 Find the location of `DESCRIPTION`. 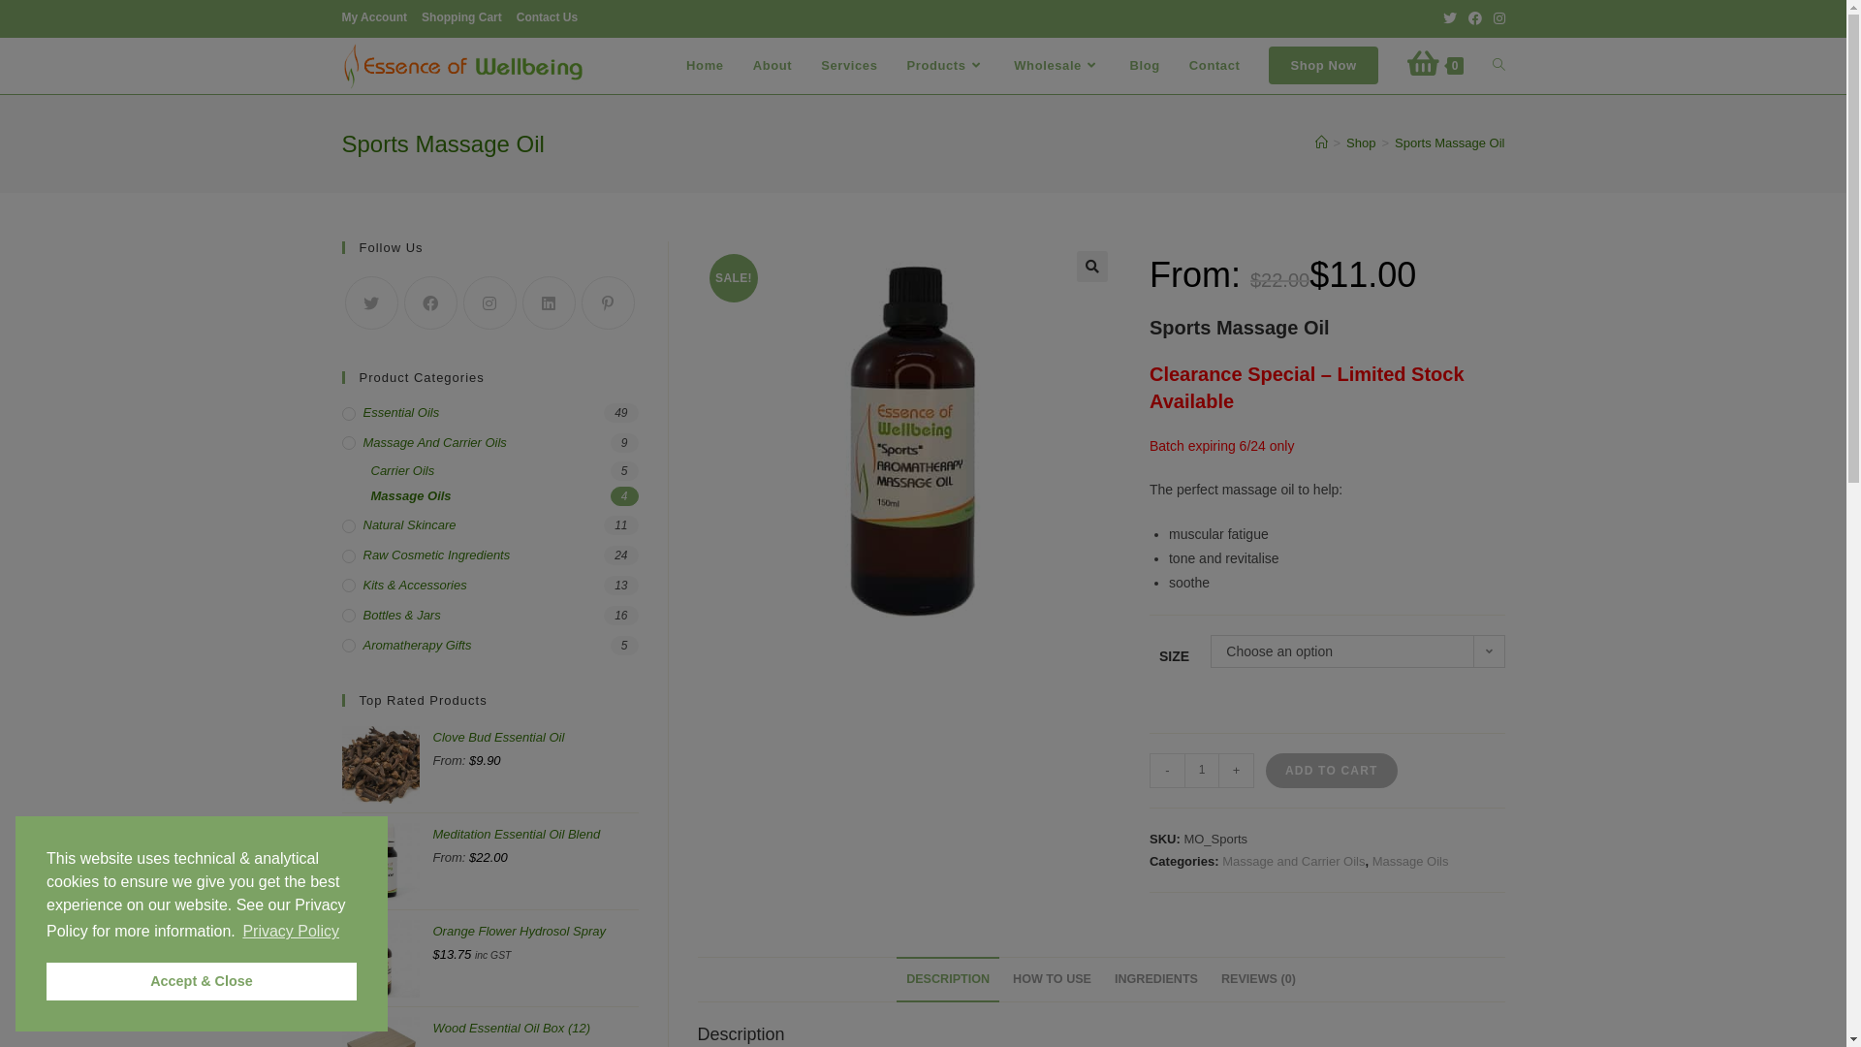

DESCRIPTION is located at coordinates (948, 979).